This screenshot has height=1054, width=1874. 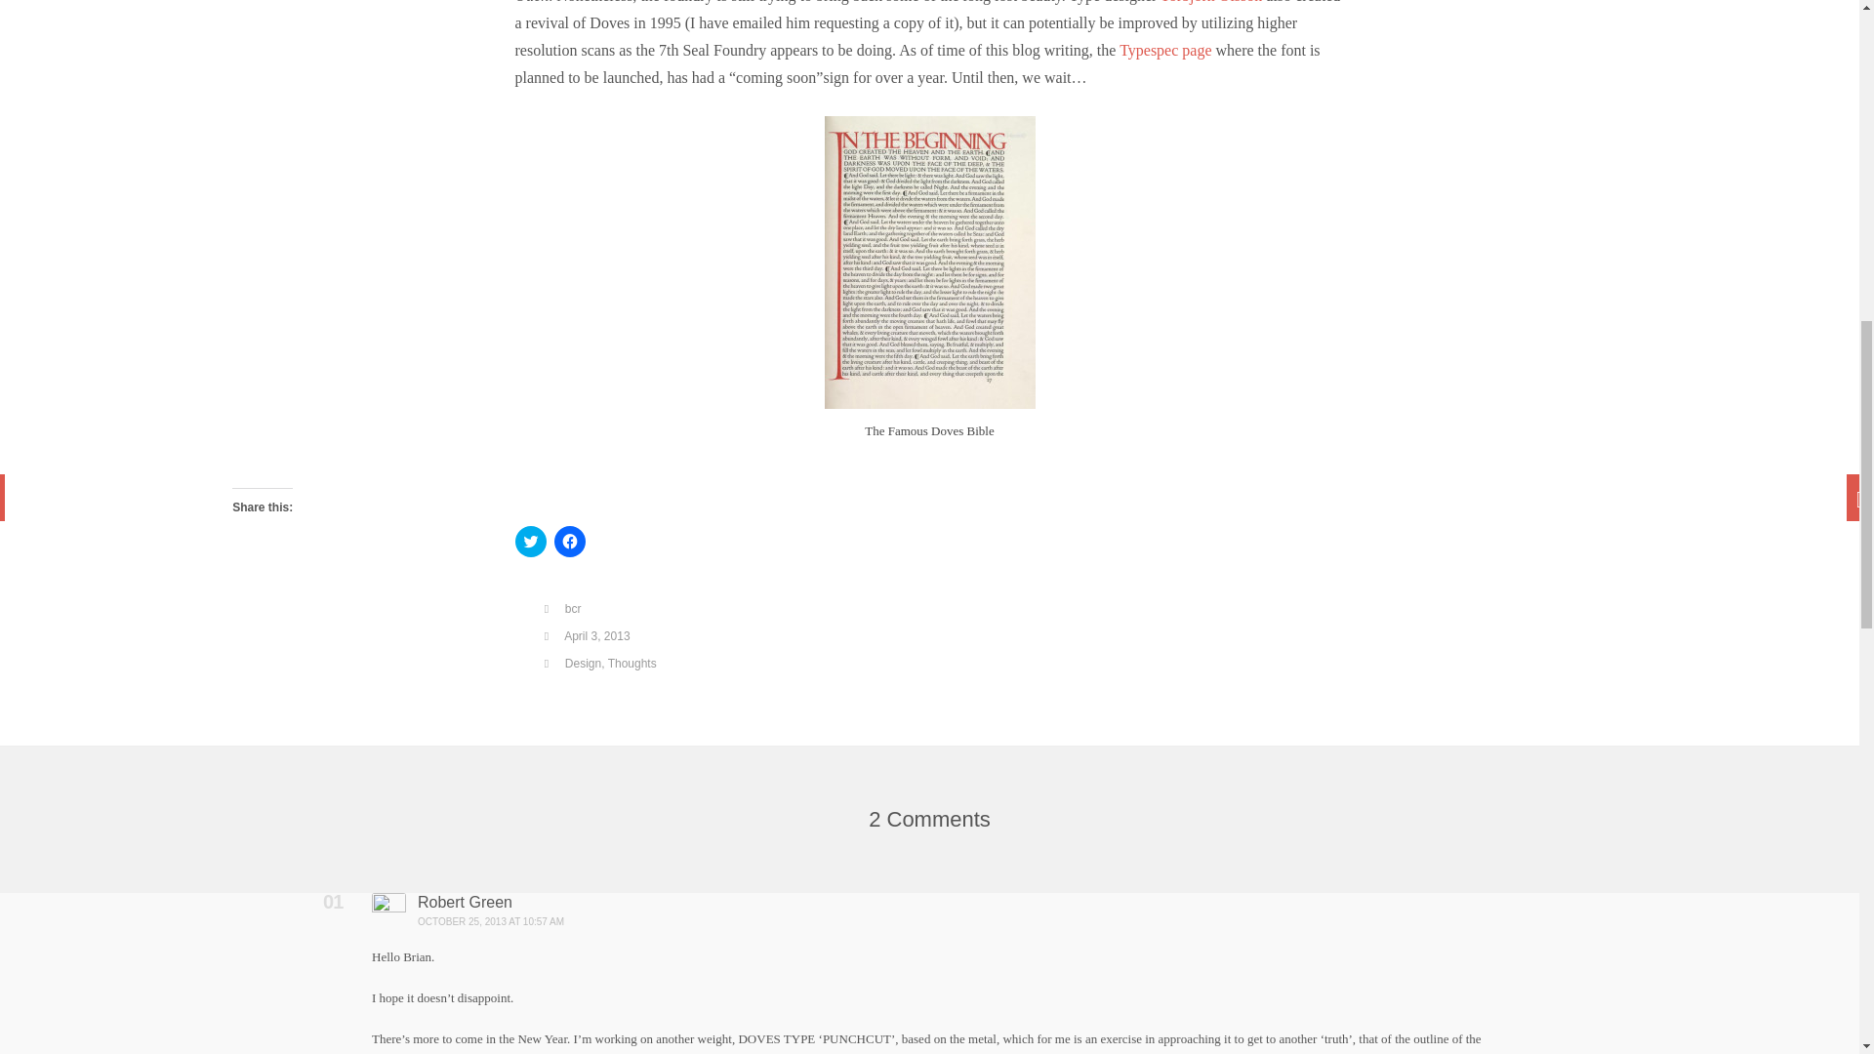 I want to click on Click to share on Facebook, so click(x=570, y=541).